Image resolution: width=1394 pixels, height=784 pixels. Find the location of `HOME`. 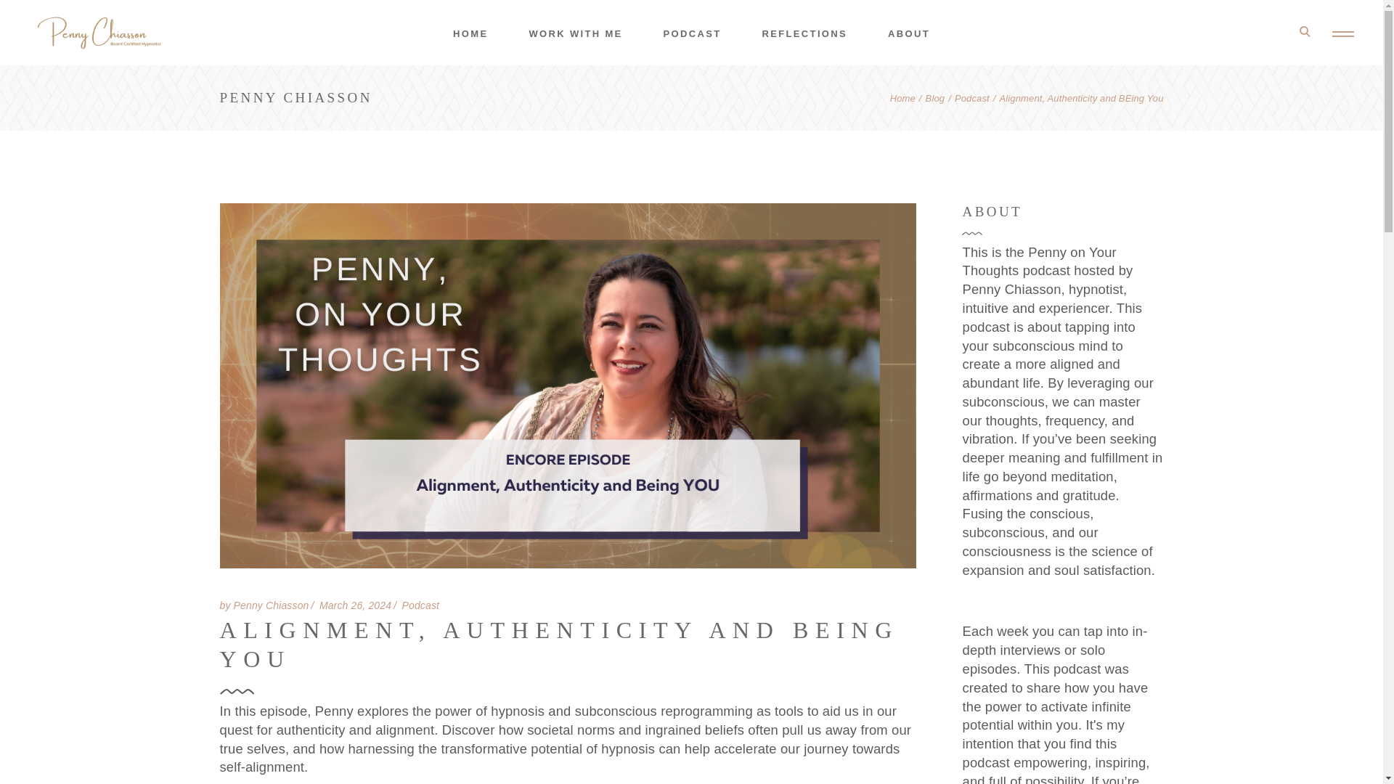

HOME is located at coordinates (470, 32).